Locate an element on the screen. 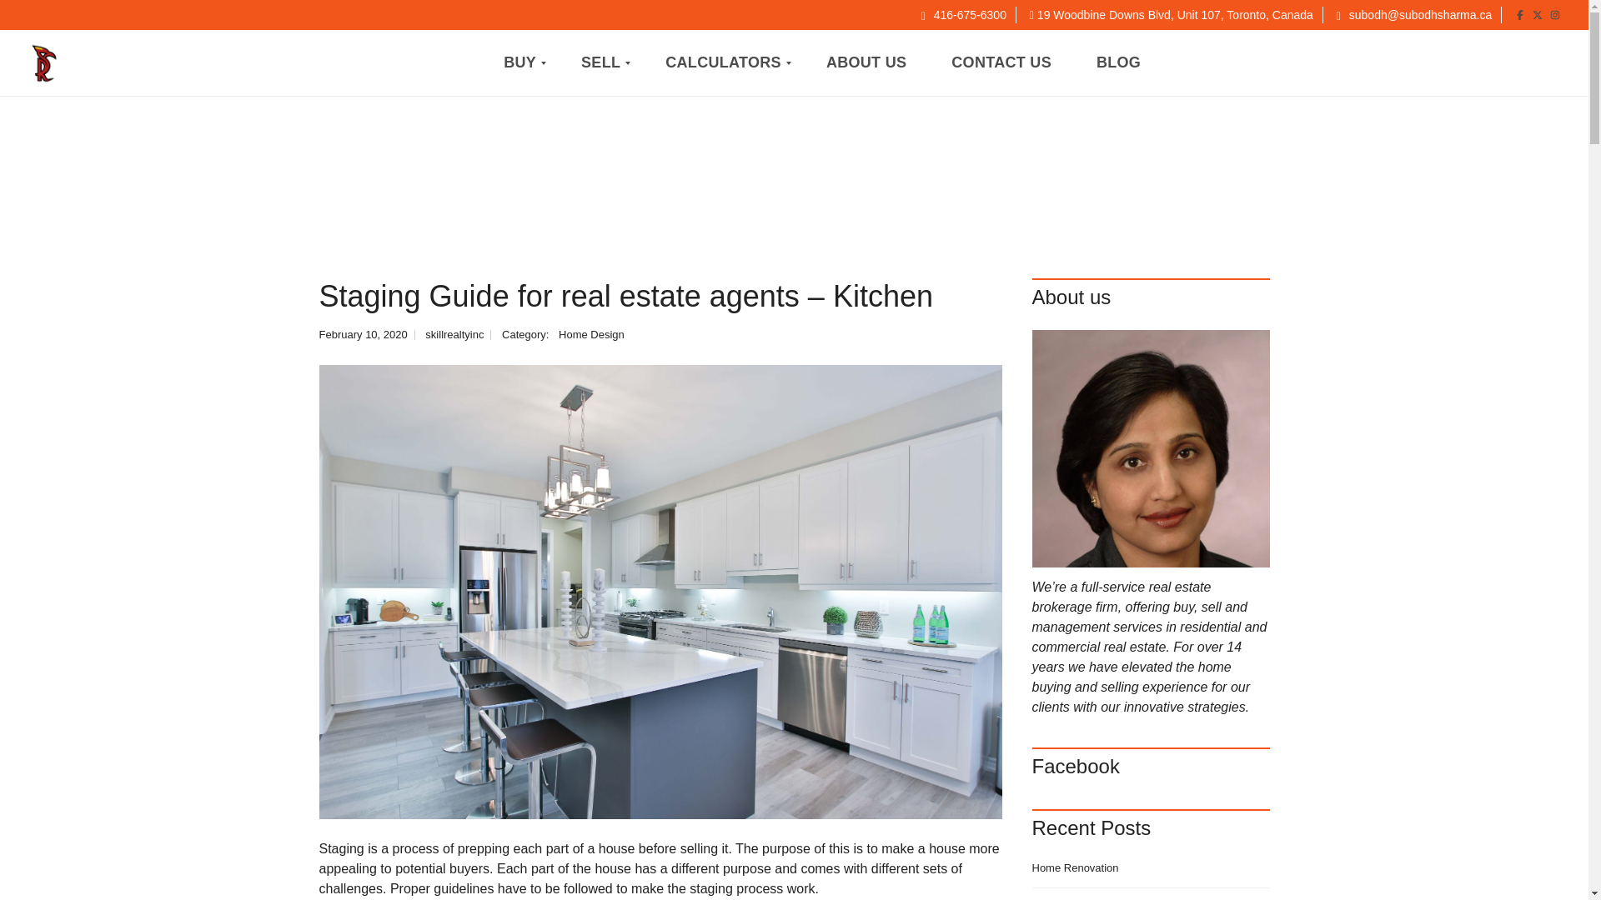 This screenshot has width=1601, height=900. ABOUT US is located at coordinates (866, 62).